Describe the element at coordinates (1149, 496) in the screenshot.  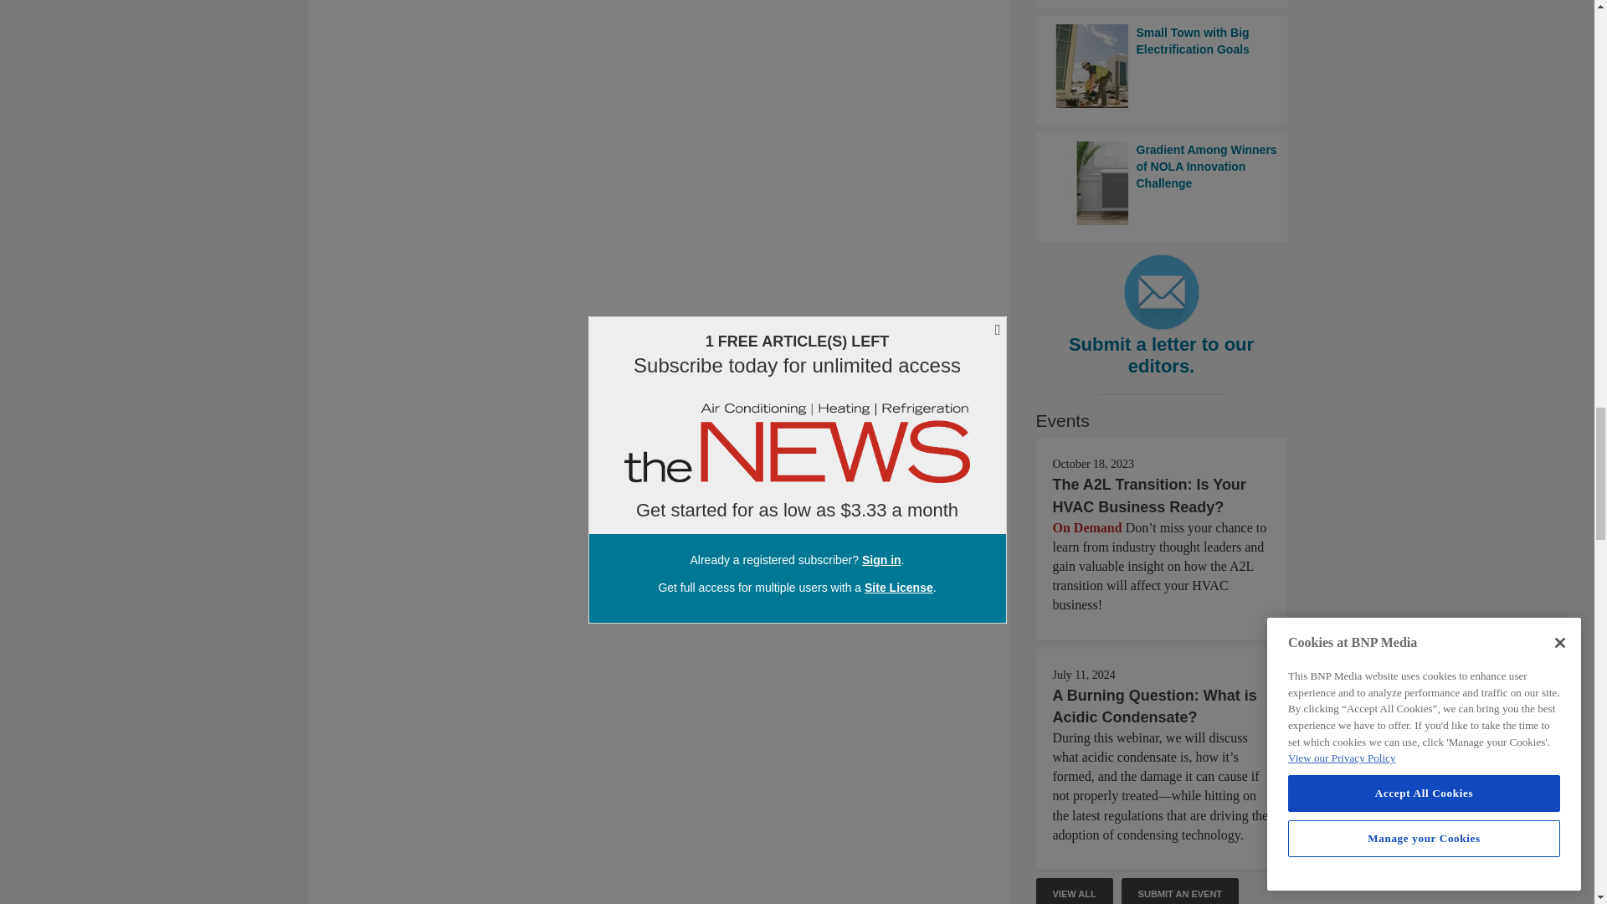
I see `The A2L Transition: Is Your HVAC Business Ready?` at that location.